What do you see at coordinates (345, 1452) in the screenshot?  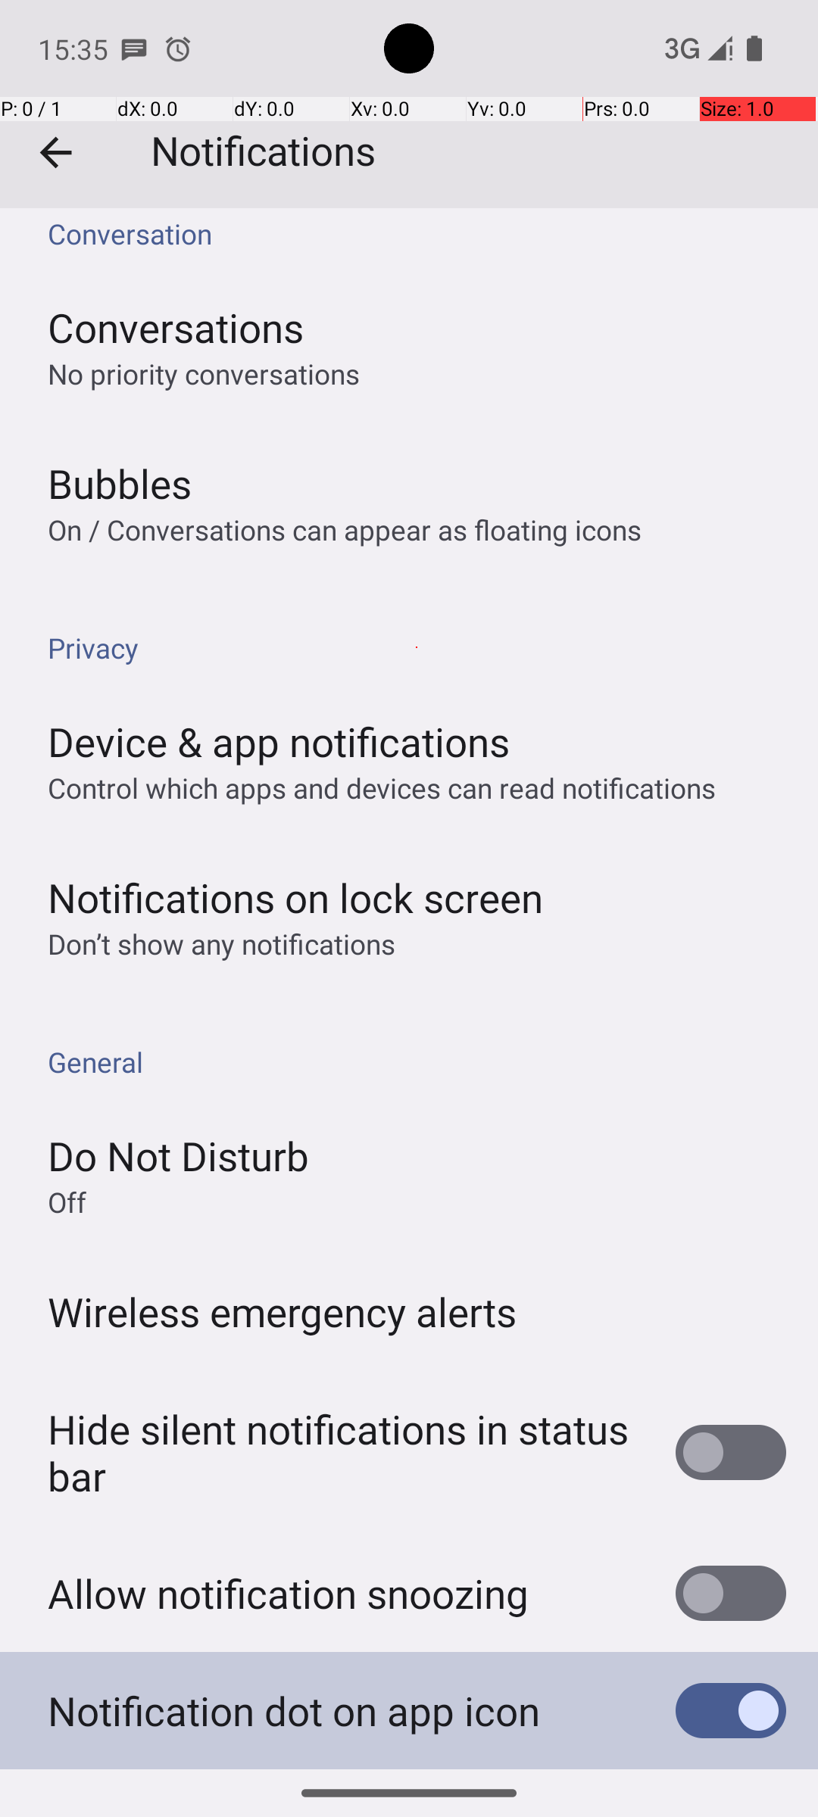 I see `Hide silent notifications in status bar` at bounding box center [345, 1452].